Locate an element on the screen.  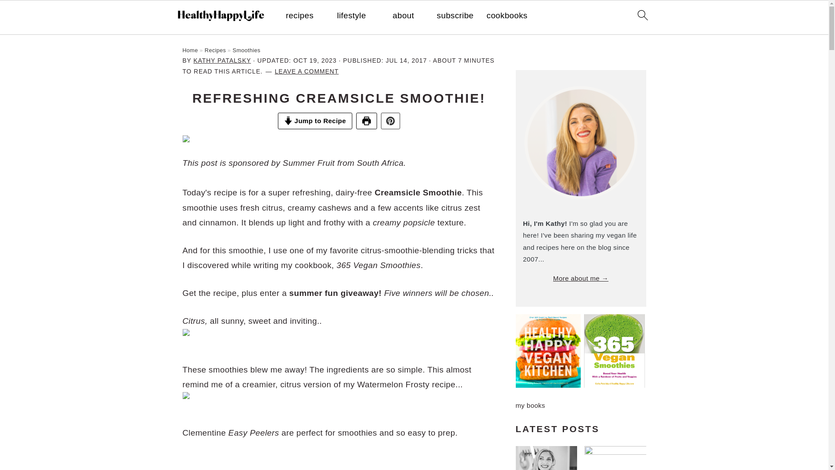
lifestyle is located at coordinates (351, 16).